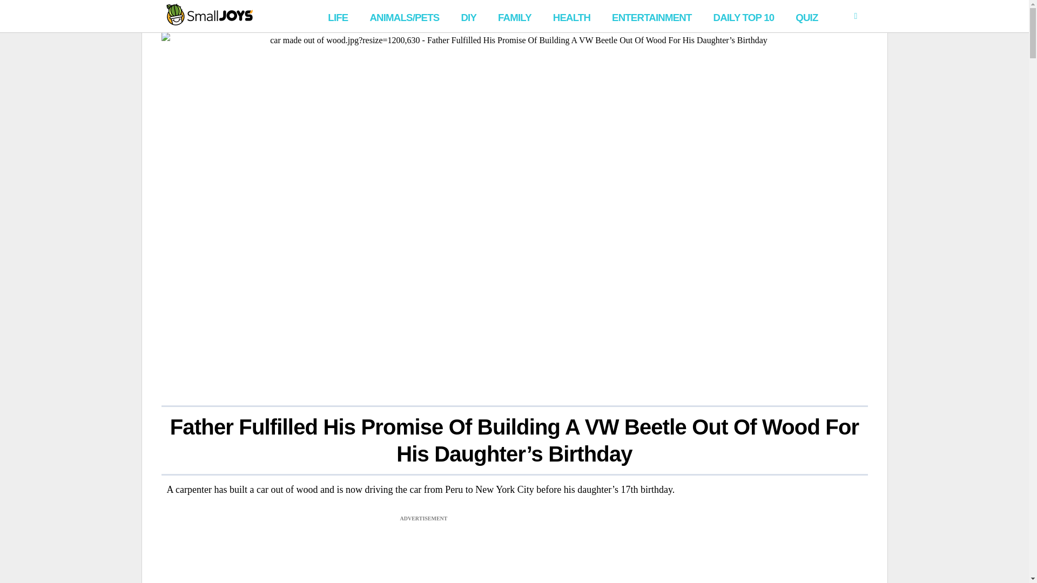 Image resolution: width=1037 pixels, height=583 pixels. Describe the element at coordinates (651, 16) in the screenshot. I see `ENTERTAINMENT` at that location.